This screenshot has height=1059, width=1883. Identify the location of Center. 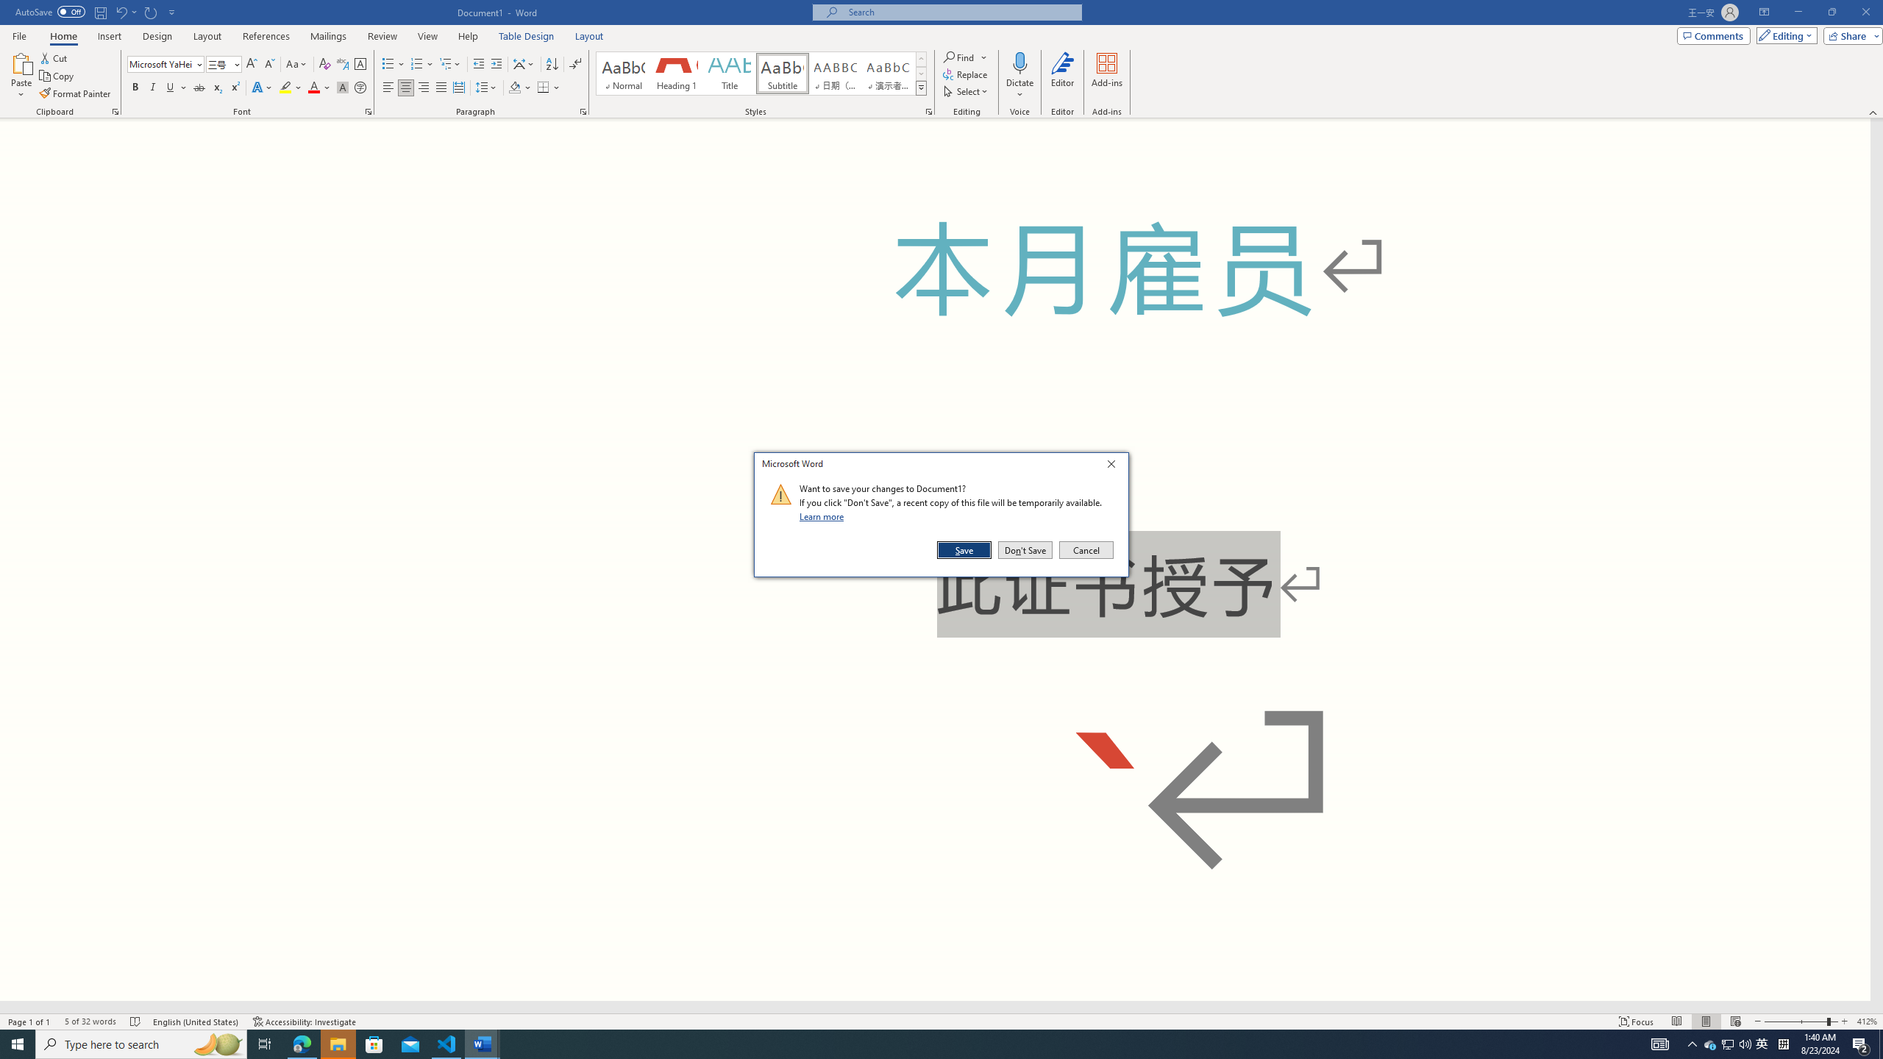
(406, 88).